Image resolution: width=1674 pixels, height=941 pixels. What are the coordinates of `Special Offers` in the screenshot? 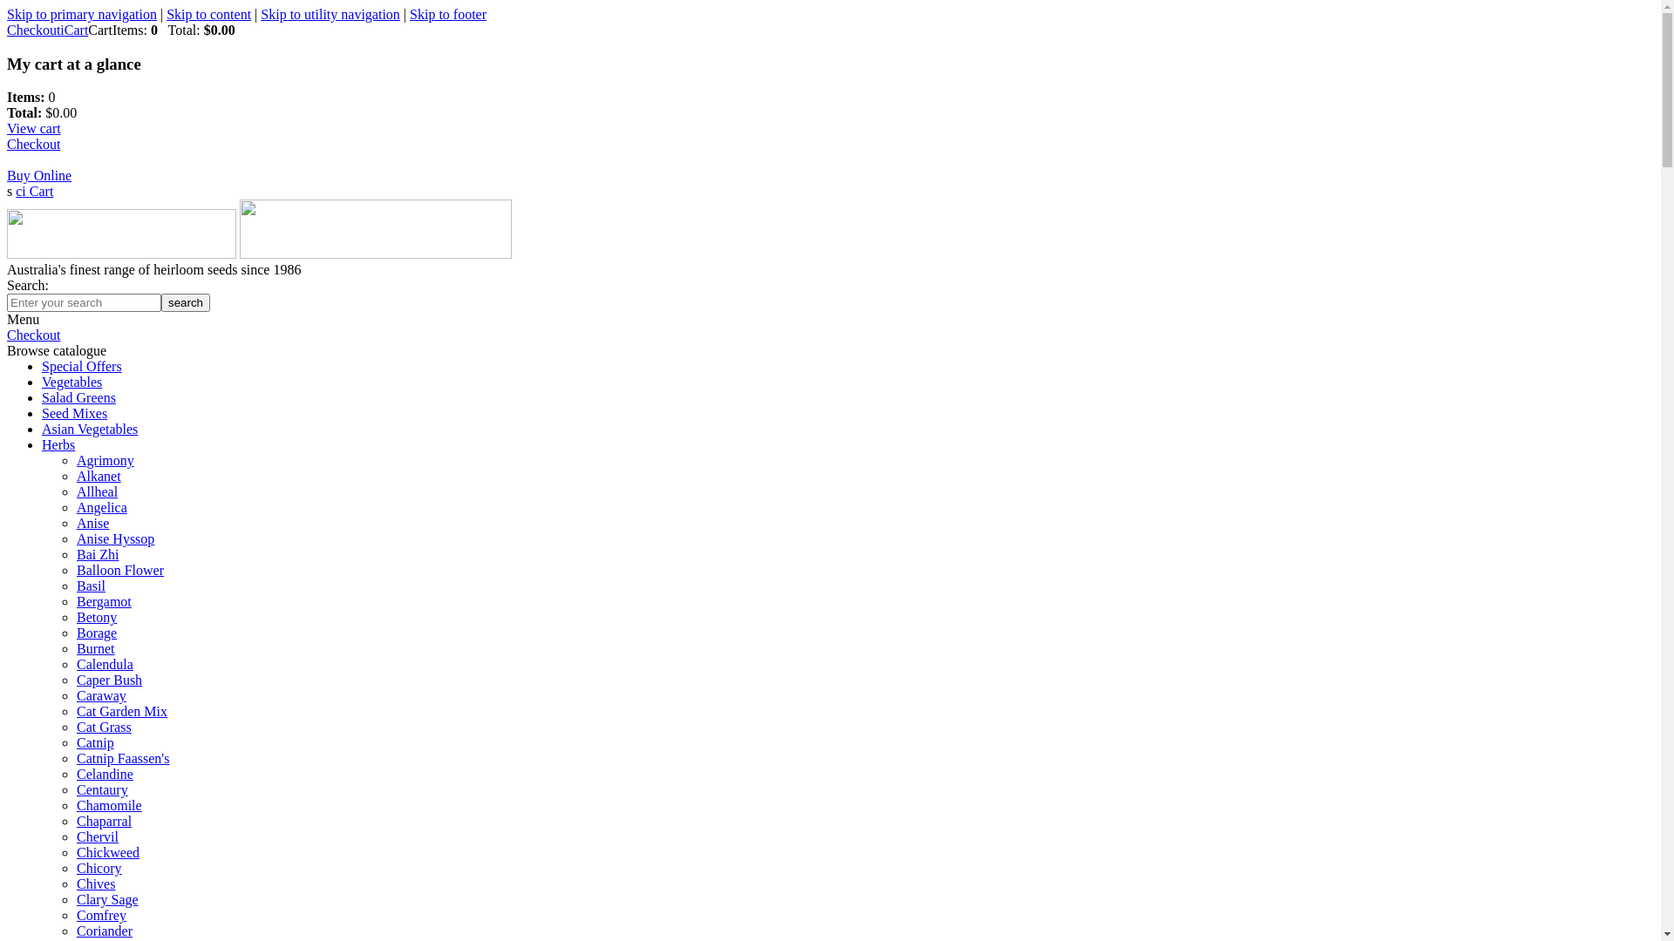 It's located at (82, 366).